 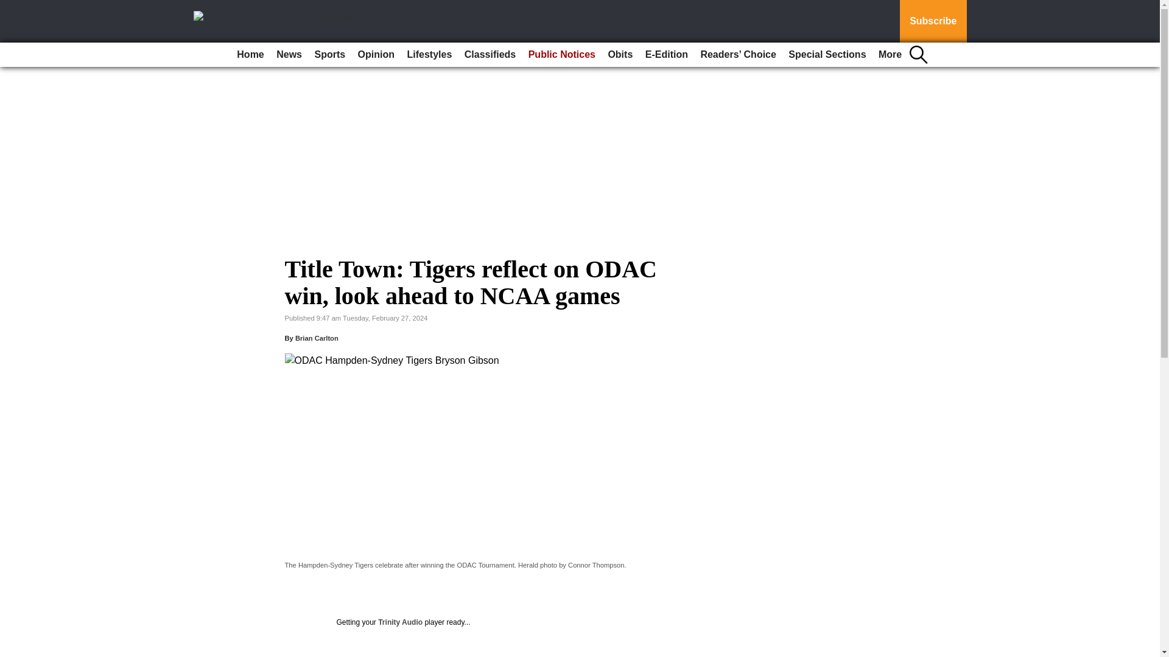 I want to click on Classifieds, so click(x=490, y=55).